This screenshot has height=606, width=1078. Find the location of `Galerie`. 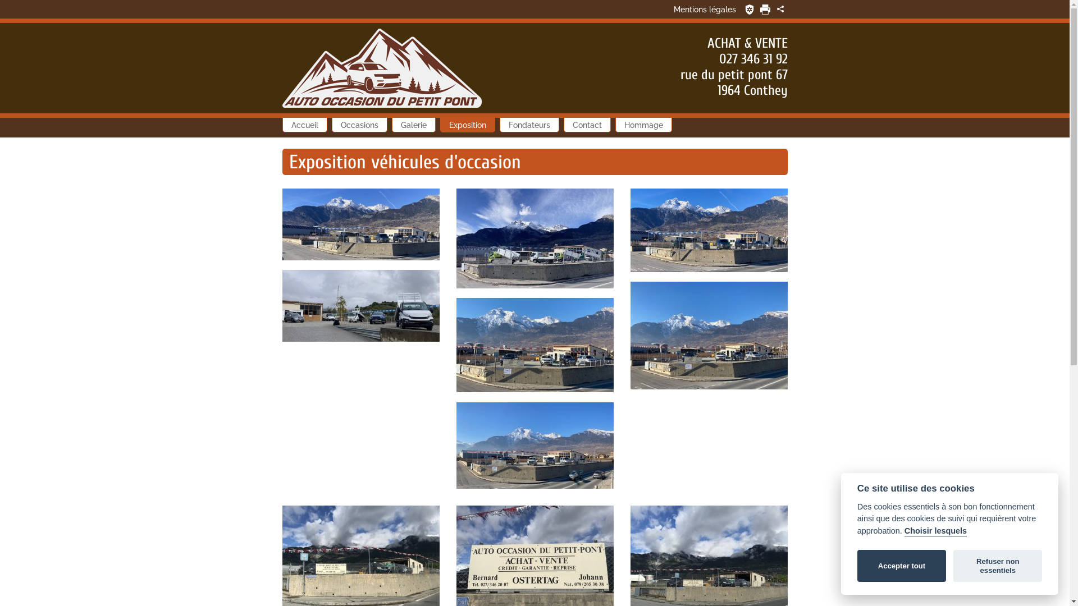

Galerie is located at coordinates (414, 125).